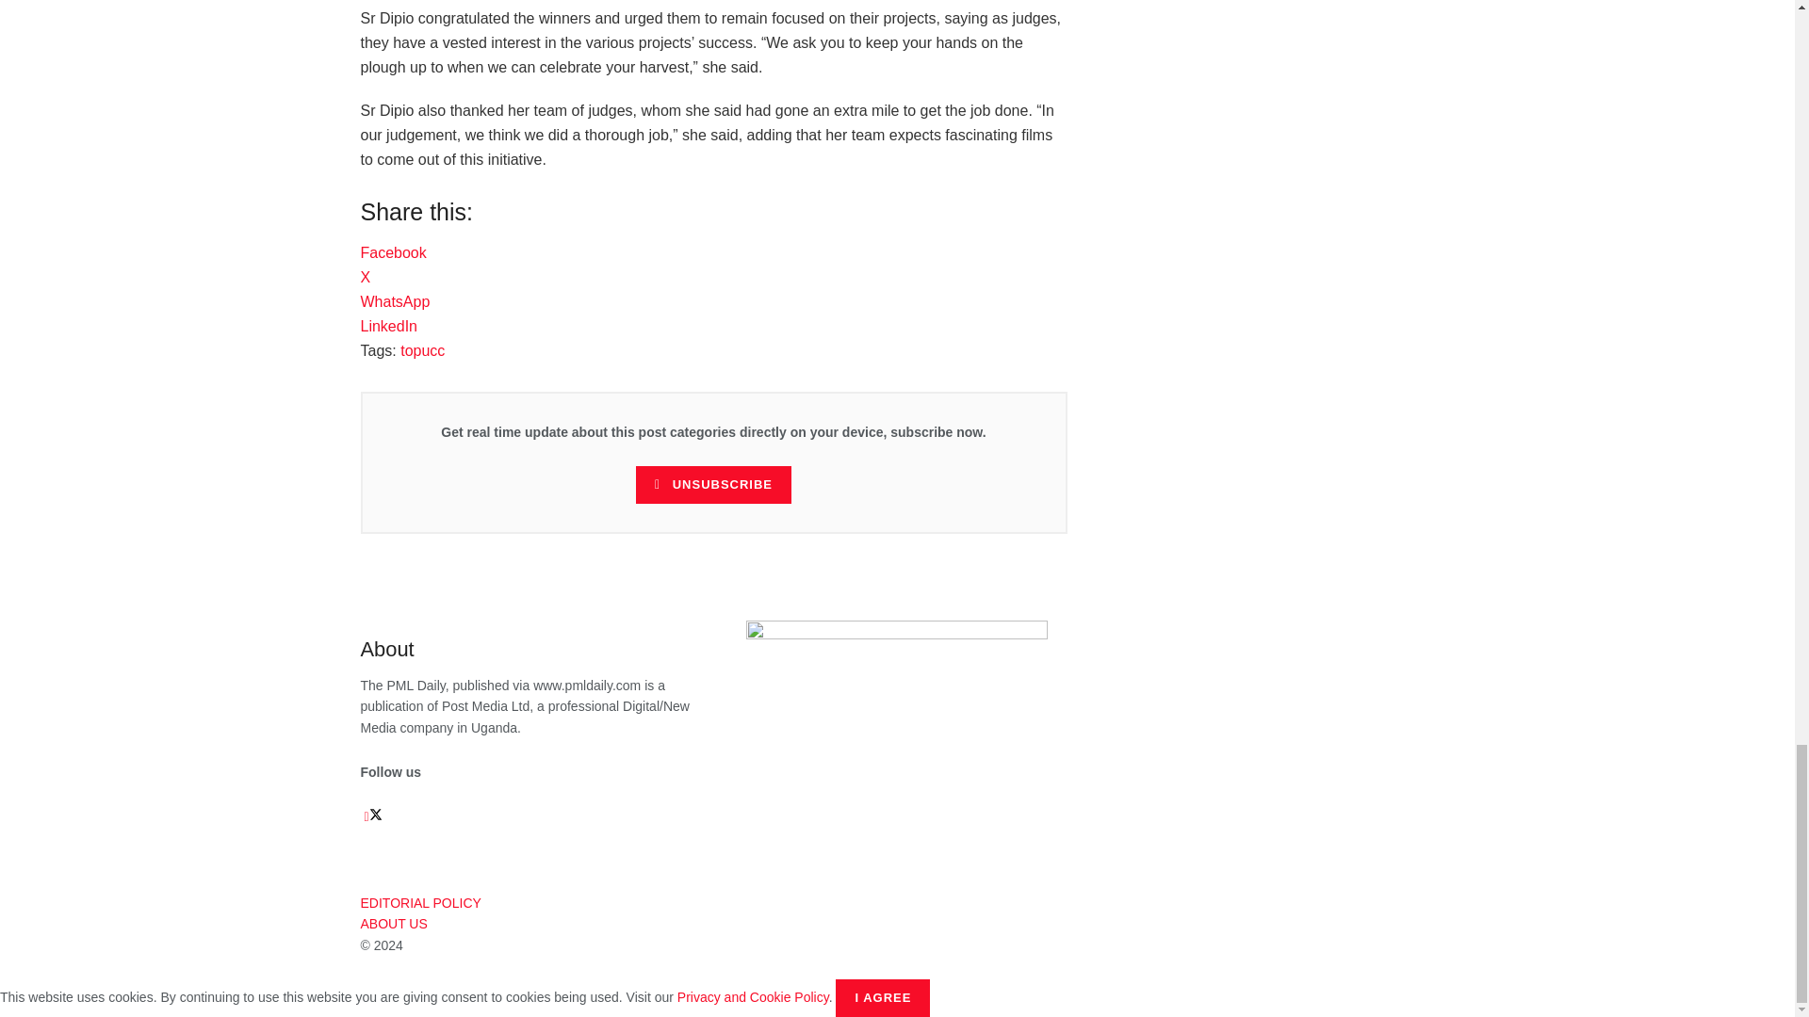 The image size is (1809, 1017). Describe the element at coordinates (388, 326) in the screenshot. I see `Click to share on LinkedIn` at that location.